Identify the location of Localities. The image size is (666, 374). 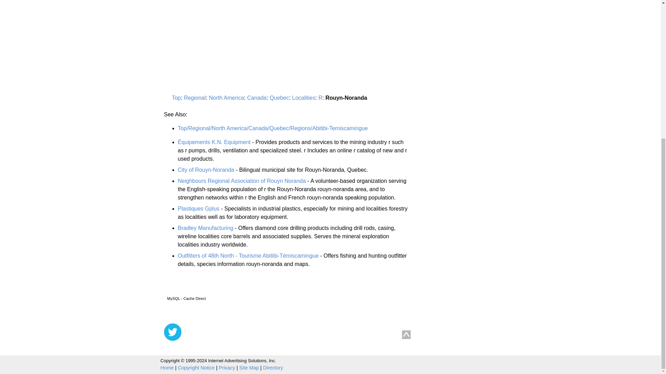
(304, 98).